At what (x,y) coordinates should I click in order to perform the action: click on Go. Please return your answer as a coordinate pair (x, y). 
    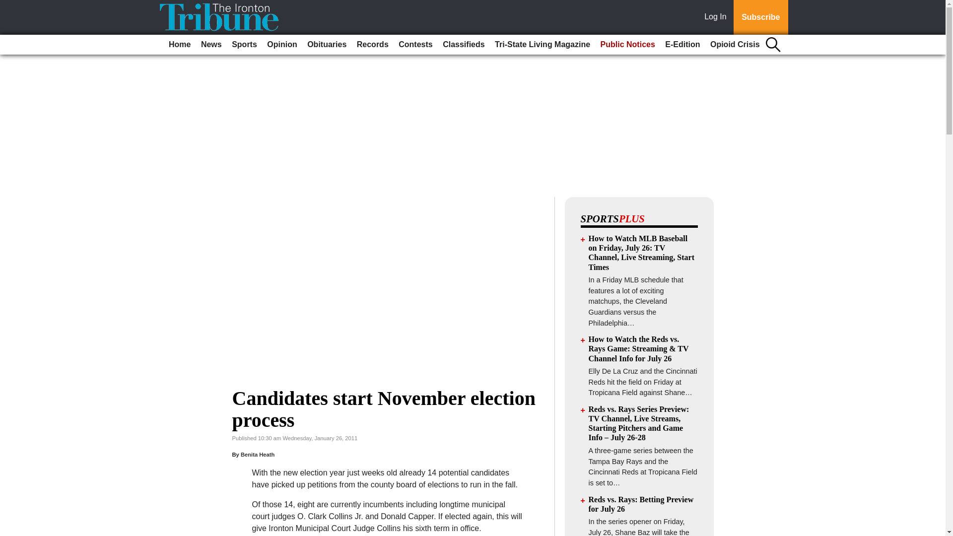
    Looking at the image, I should click on (9, 6).